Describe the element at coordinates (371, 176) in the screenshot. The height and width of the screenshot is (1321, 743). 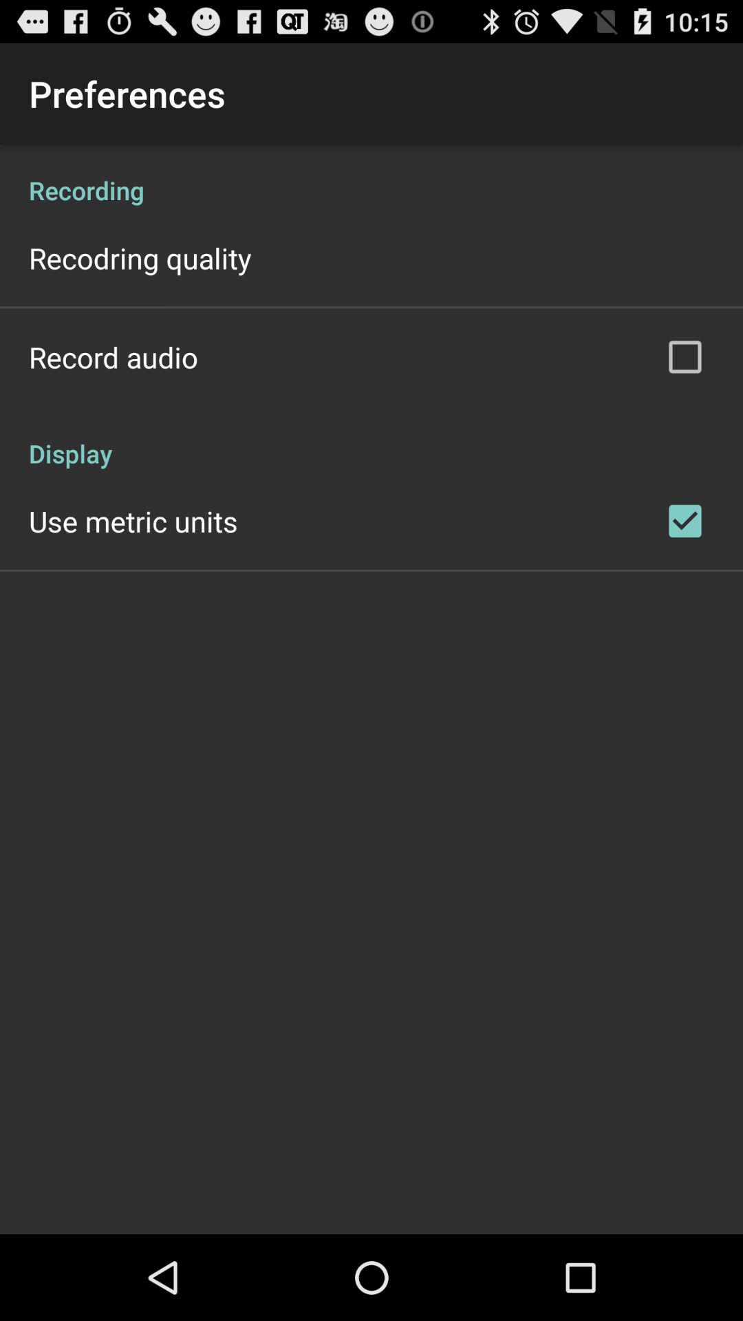
I see `open recording icon` at that location.